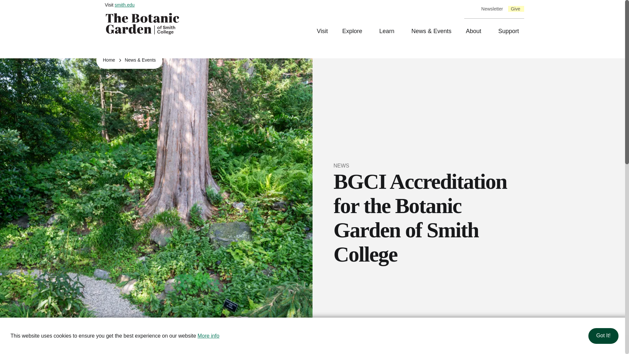 Image resolution: width=629 pixels, height=354 pixels. What do you see at coordinates (143, 23) in the screenshot?
I see `Smith College logo` at bounding box center [143, 23].